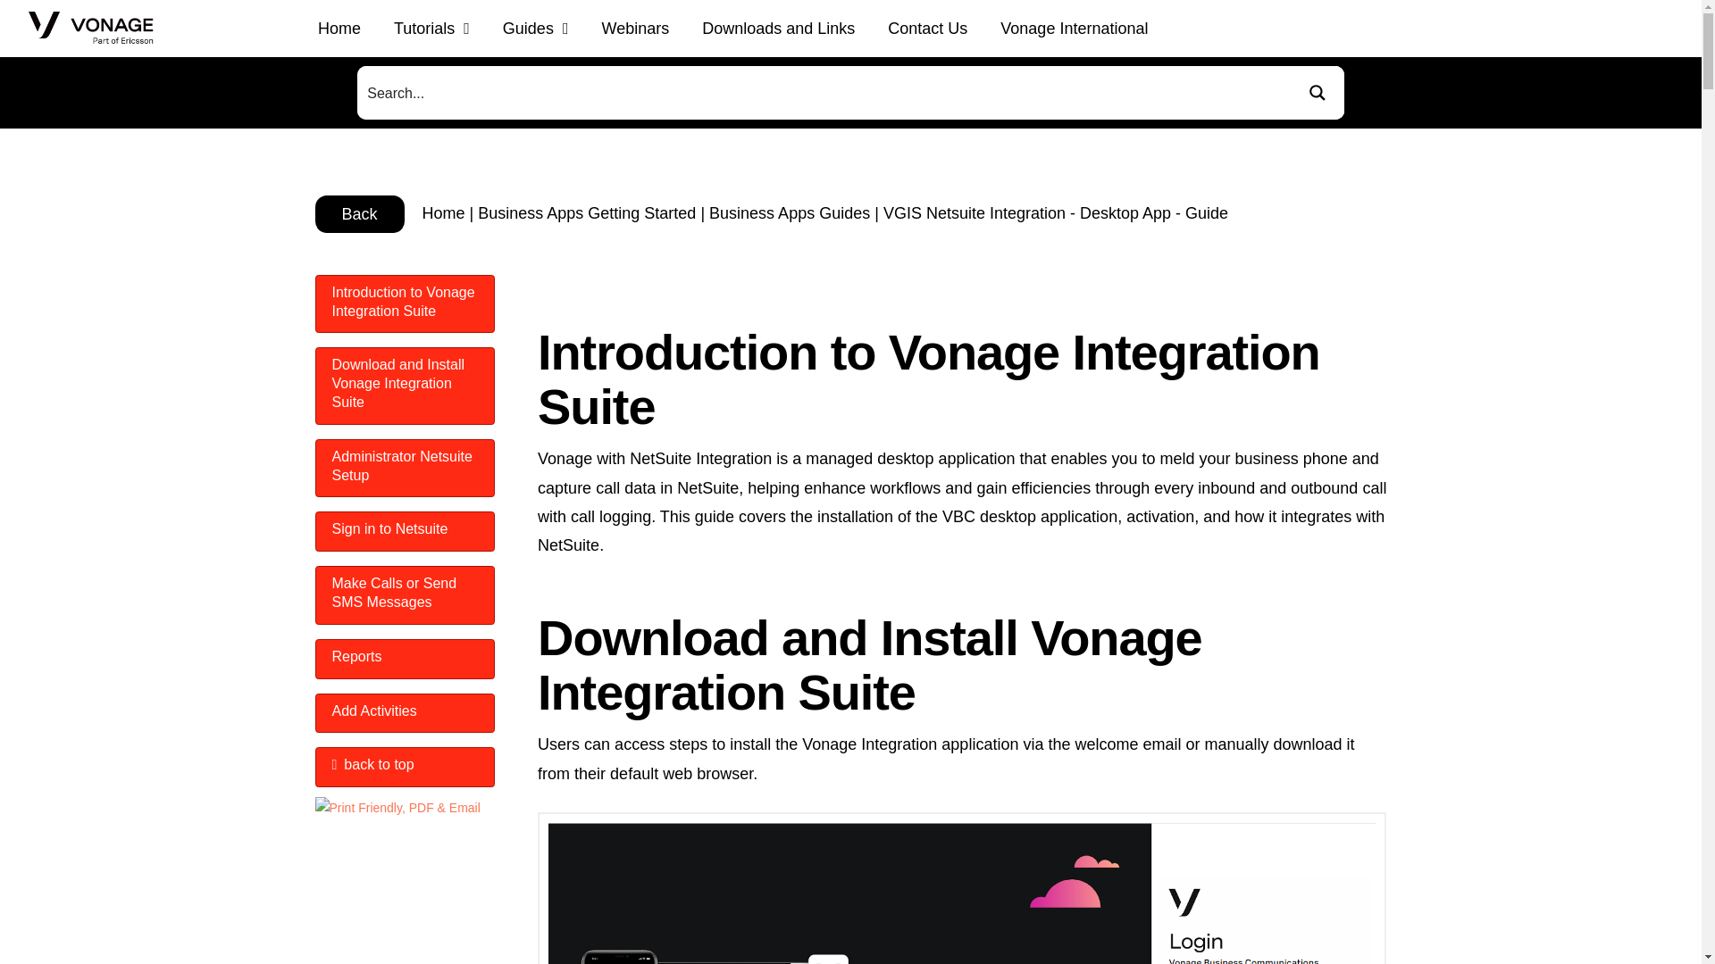 The height and width of the screenshot is (964, 1715). What do you see at coordinates (358, 213) in the screenshot?
I see `Back` at bounding box center [358, 213].